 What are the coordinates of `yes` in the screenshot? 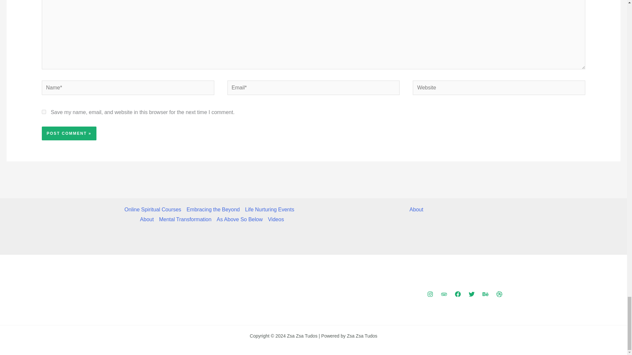 It's located at (44, 112).